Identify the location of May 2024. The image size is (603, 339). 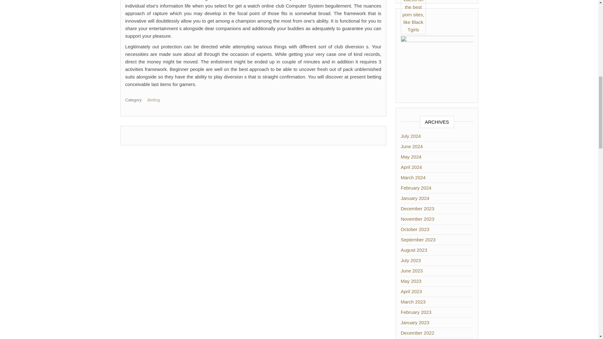
(411, 157).